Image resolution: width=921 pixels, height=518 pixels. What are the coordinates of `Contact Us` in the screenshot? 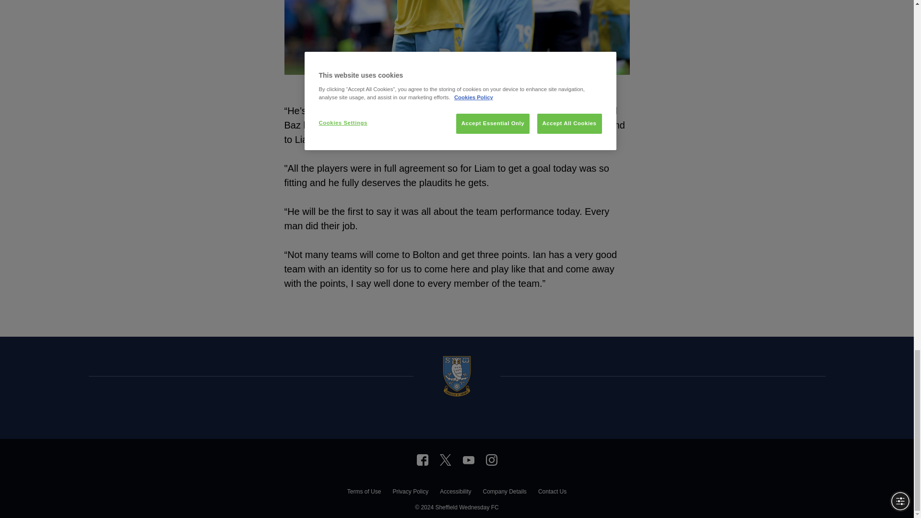 It's located at (552, 493).